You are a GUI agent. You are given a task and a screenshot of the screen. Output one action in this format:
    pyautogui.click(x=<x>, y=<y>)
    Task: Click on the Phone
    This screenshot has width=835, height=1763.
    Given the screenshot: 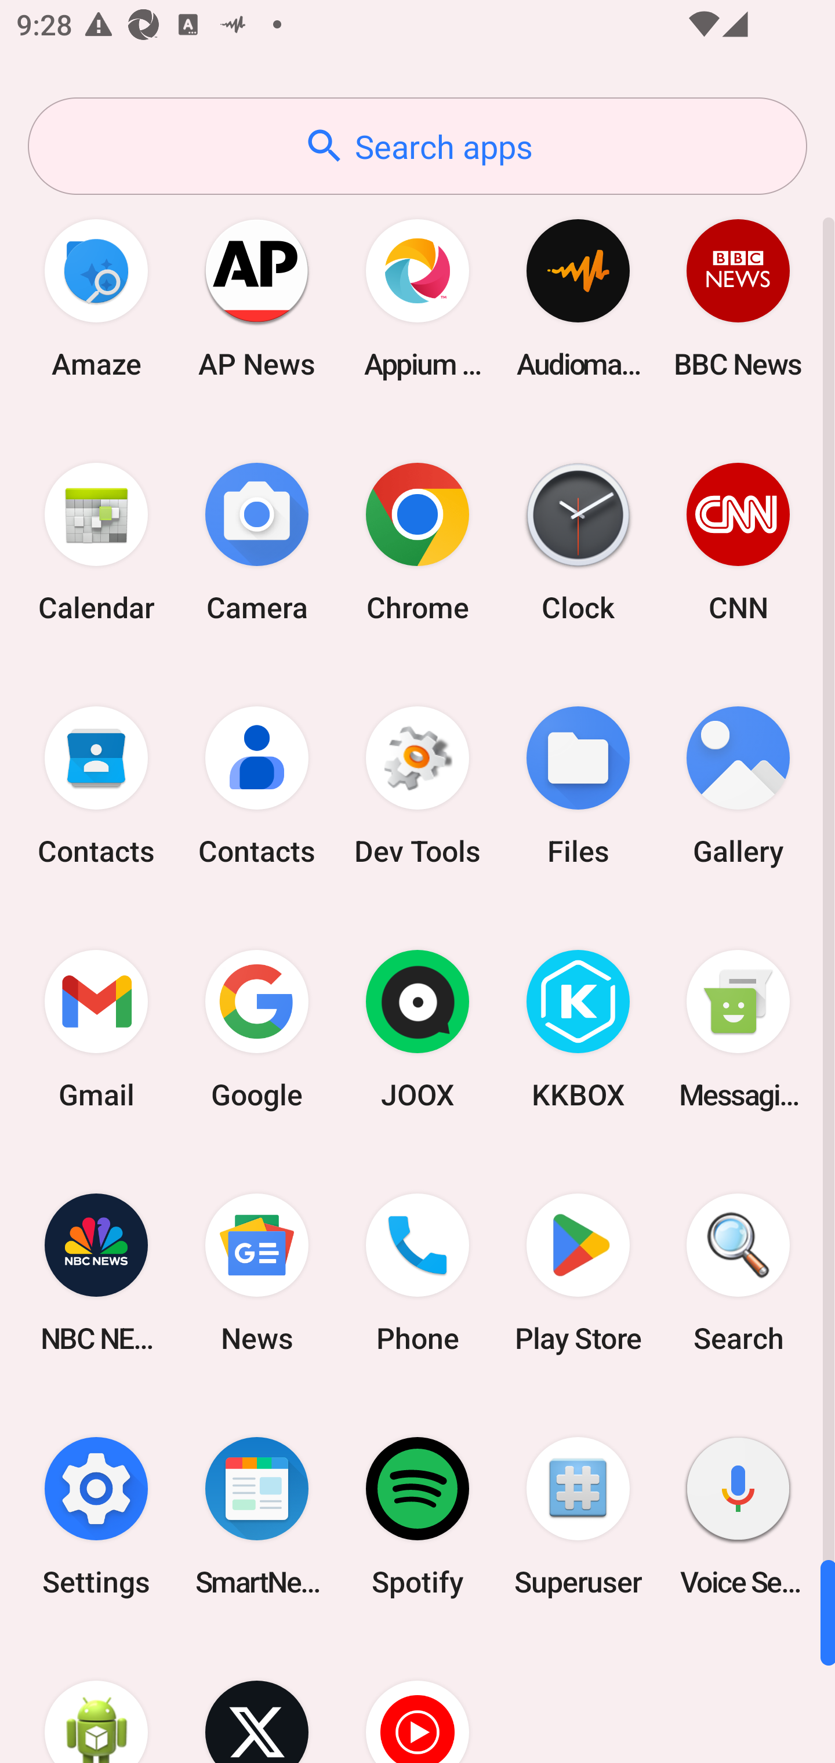 What is the action you would take?
    pyautogui.click(x=418, y=1272)
    